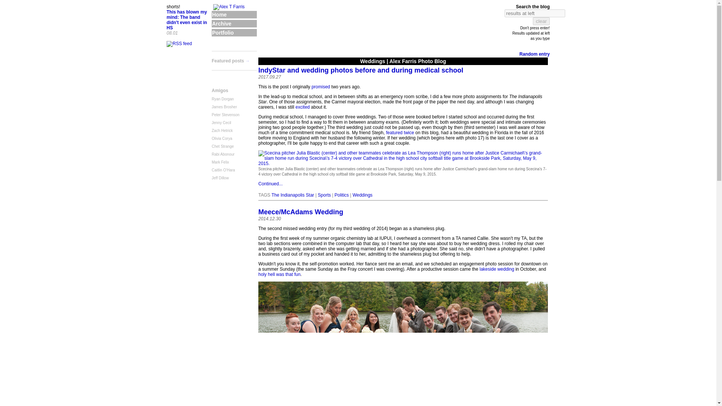 This screenshot has height=406, width=722. Describe the element at coordinates (187, 20) in the screenshot. I see `This has blown my mind: The band didn't even exist in HS` at that location.